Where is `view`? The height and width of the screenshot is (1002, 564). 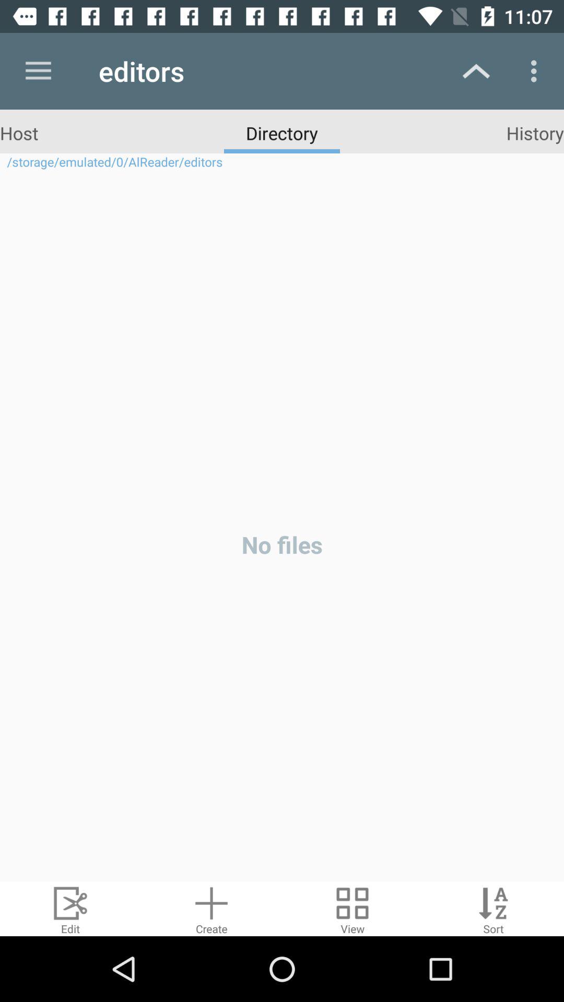
view is located at coordinates (352, 909).